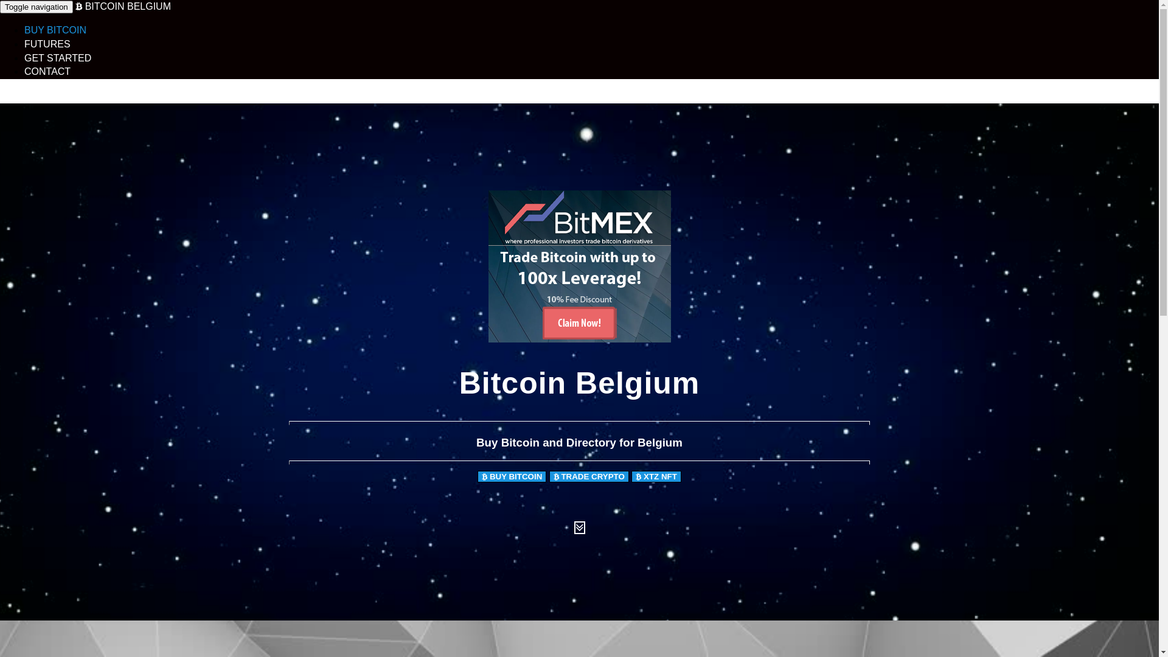 Image resolution: width=1168 pixels, height=657 pixels. Describe the element at coordinates (36, 7) in the screenshot. I see `Toggle navigation` at that location.